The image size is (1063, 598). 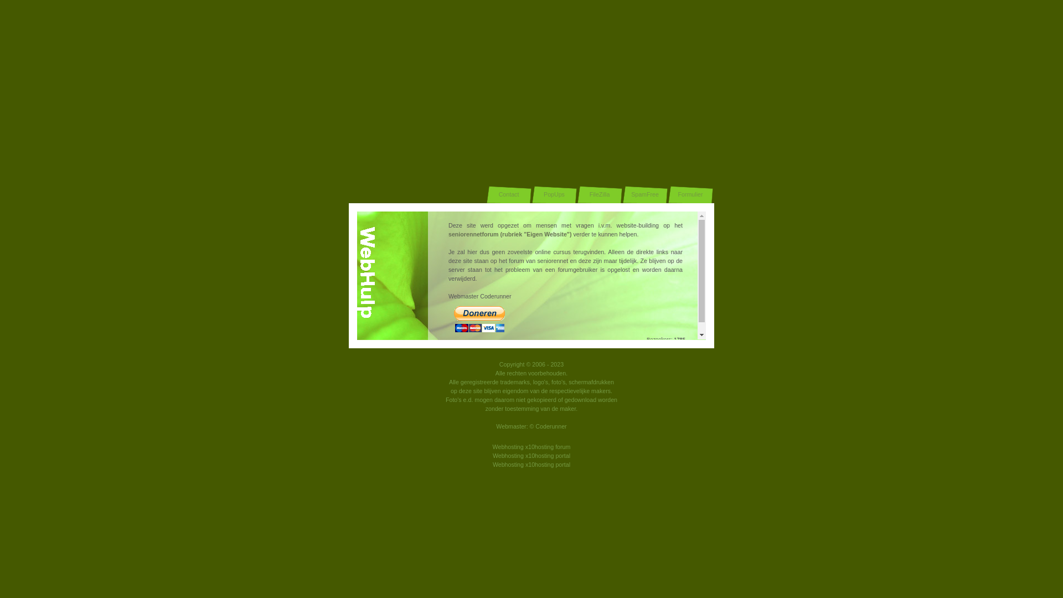 I want to click on SpamFree, so click(x=645, y=195).